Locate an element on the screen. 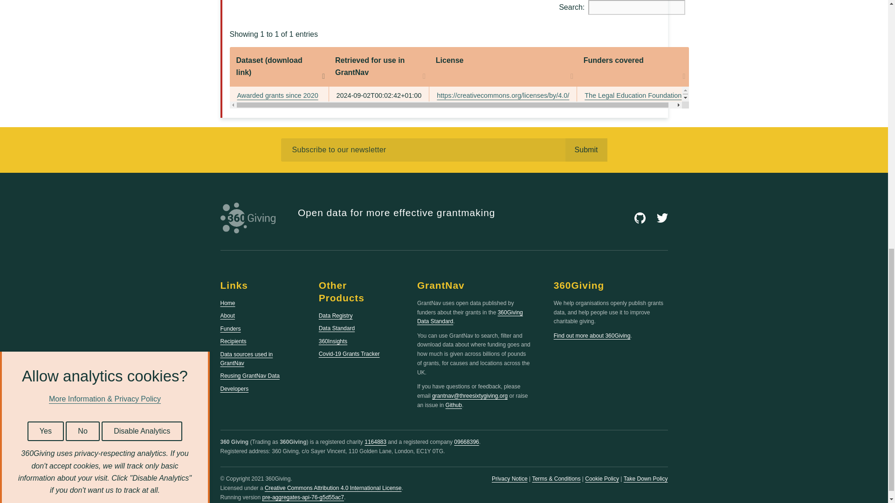 Image resolution: width=895 pixels, height=503 pixels. Developers is located at coordinates (234, 389).